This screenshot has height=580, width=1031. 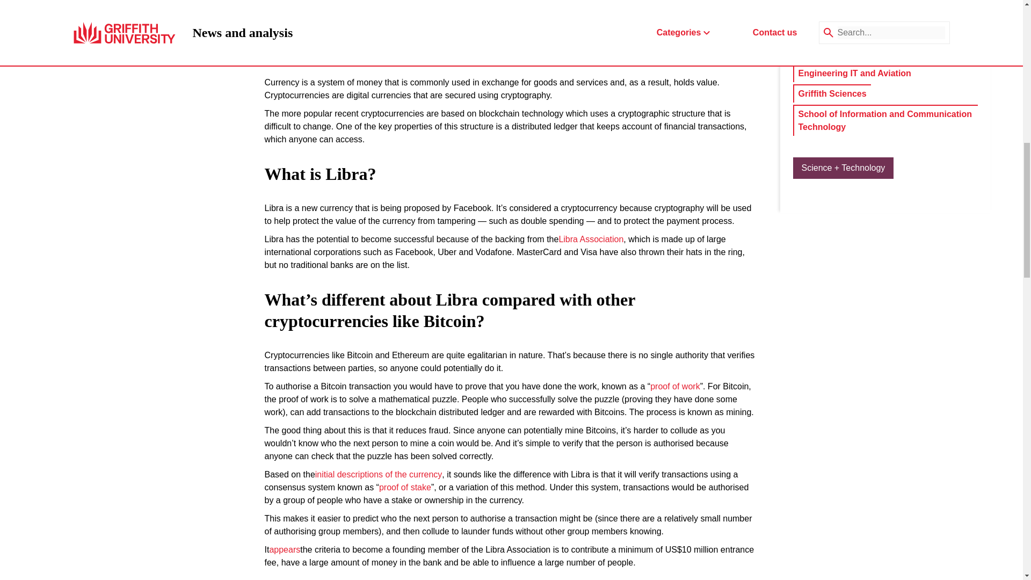 I want to click on Libra Association, so click(x=591, y=240).